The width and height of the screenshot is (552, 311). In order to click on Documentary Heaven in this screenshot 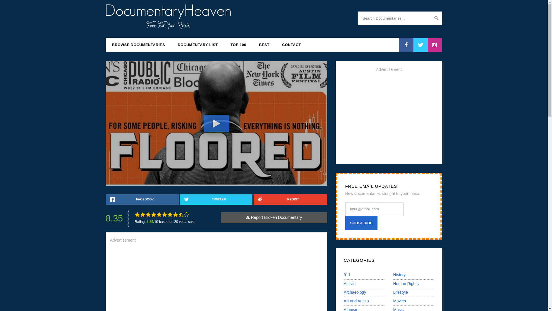, I will do `click(168, 26)`.